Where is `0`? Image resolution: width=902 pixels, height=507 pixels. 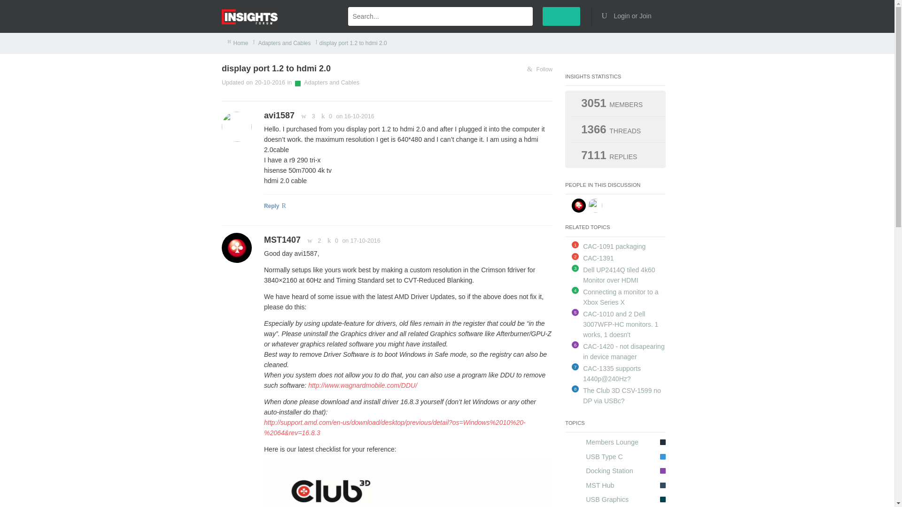 0 is located at coordinates (331, 240).